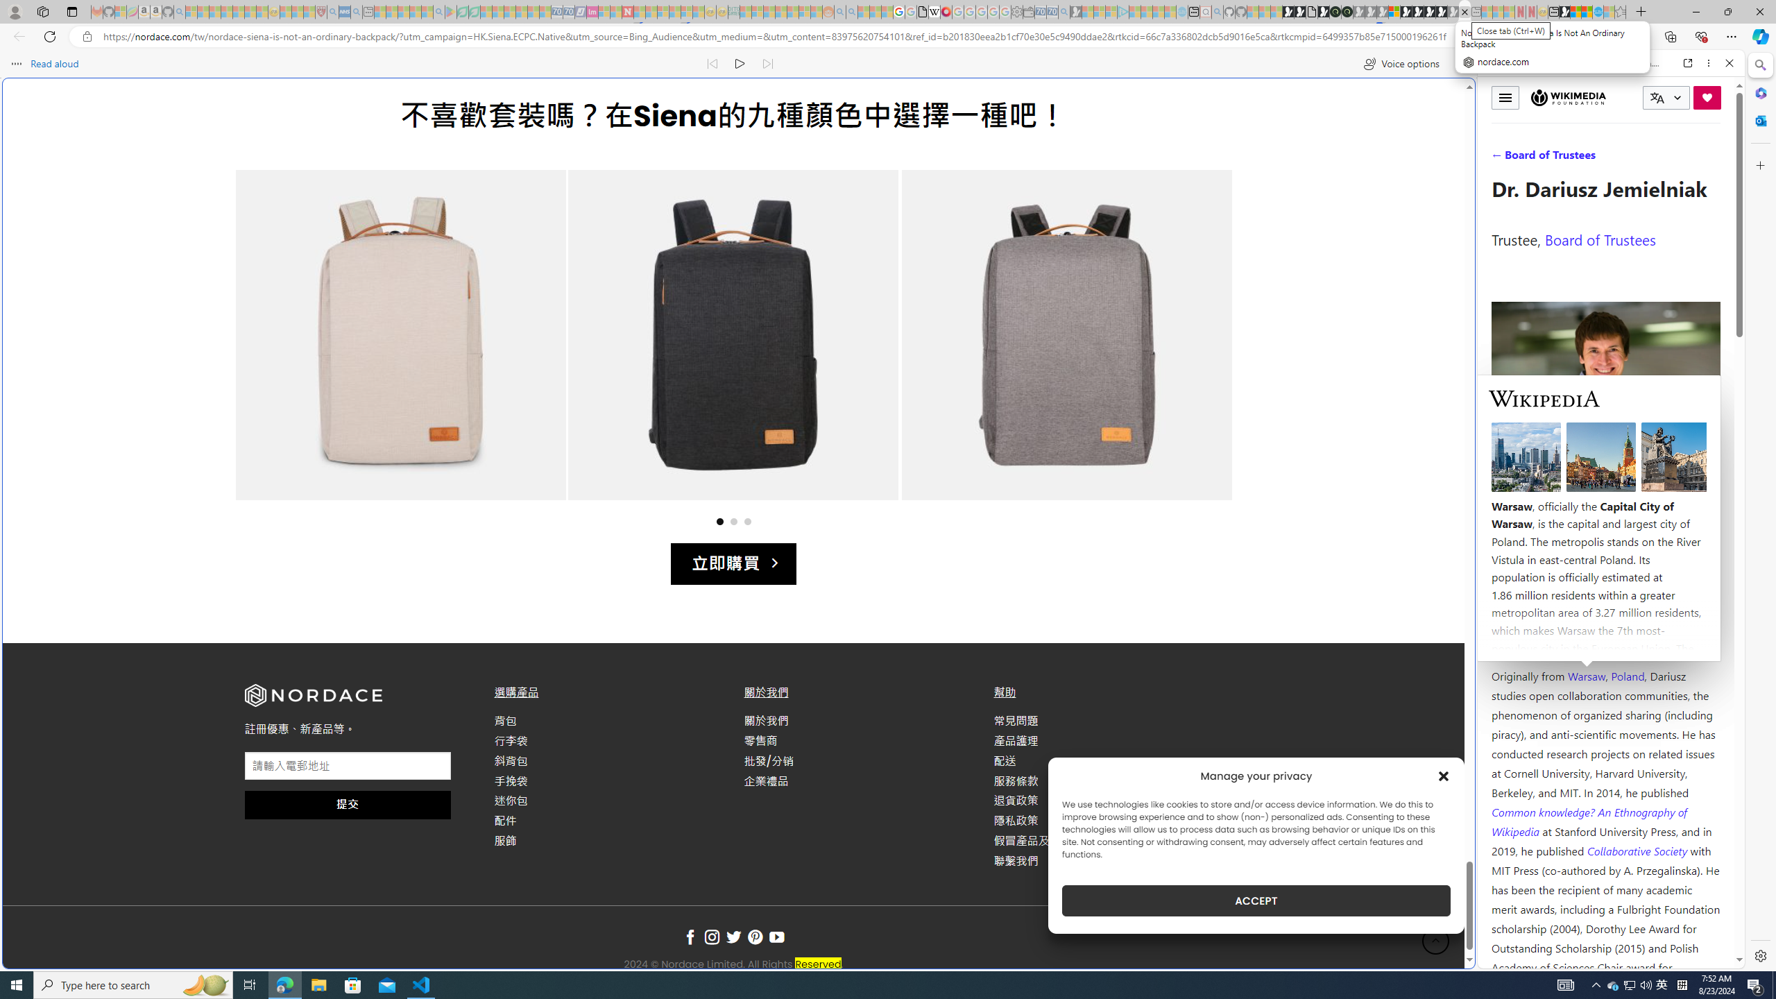 This screenshot has width=1776, height=999. Describe the element at coordinates (1605, 464) in the screenshot. I see `Wiktionary` at that location.